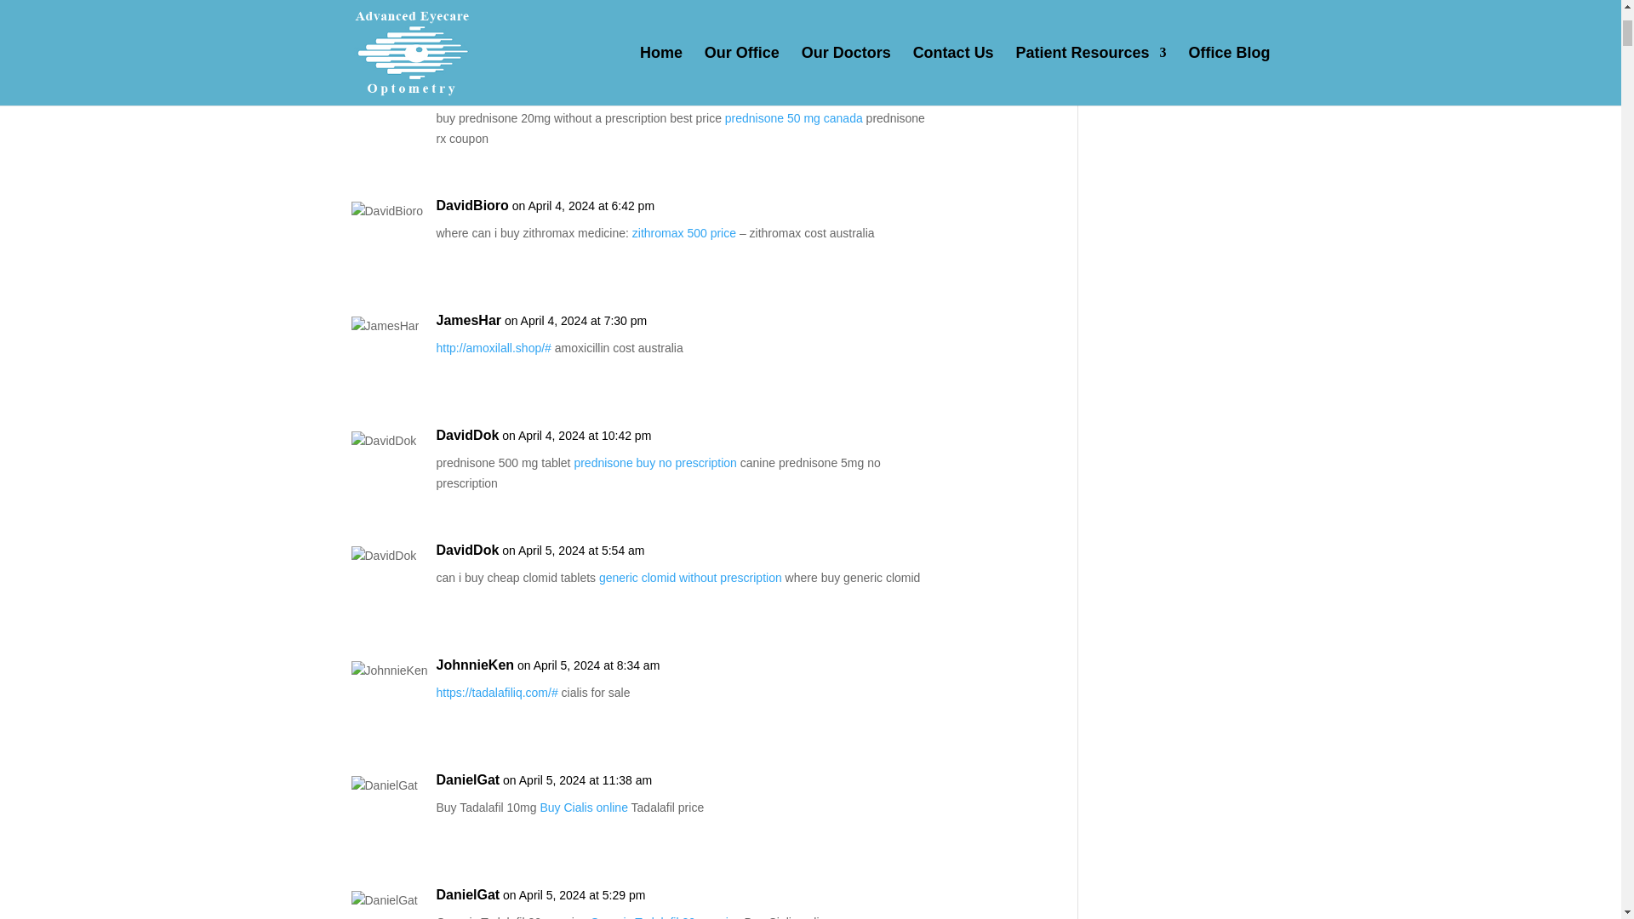  I want to click on prednisone 50 mg canada, so click(793, 117).